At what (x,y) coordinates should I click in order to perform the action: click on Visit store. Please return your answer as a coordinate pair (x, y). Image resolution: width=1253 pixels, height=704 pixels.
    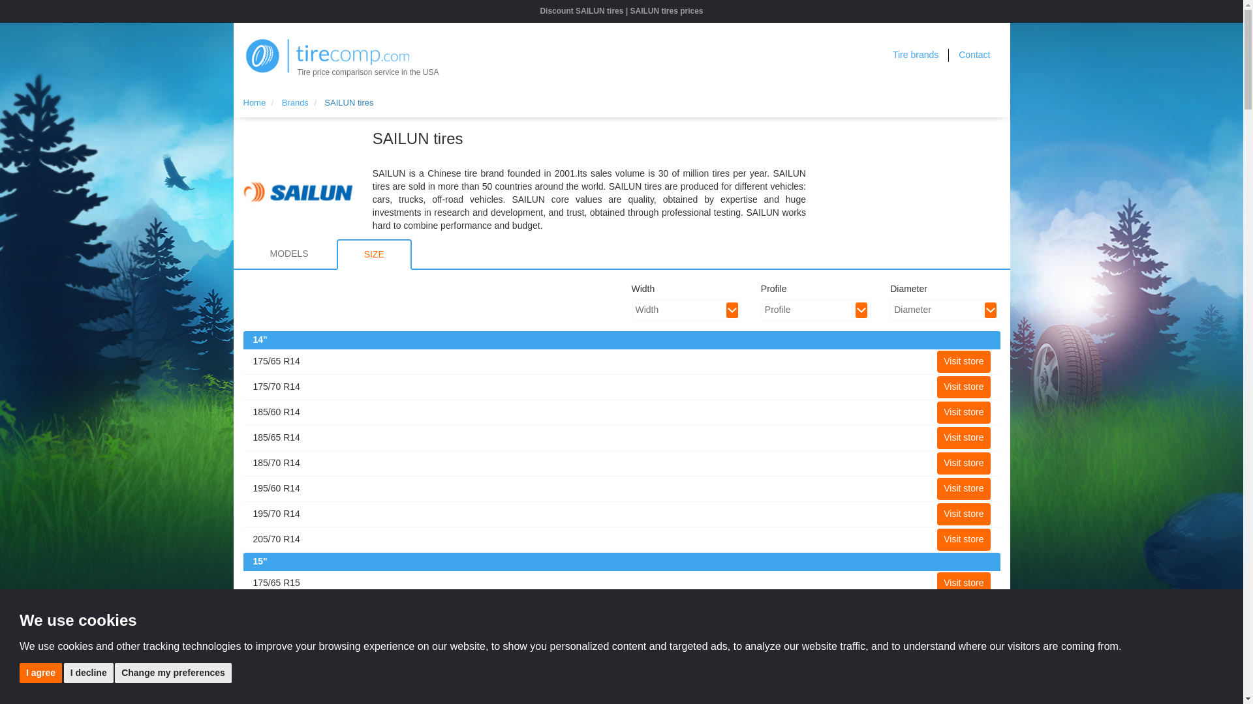
    Looking at the image, I should click on (963, 361).